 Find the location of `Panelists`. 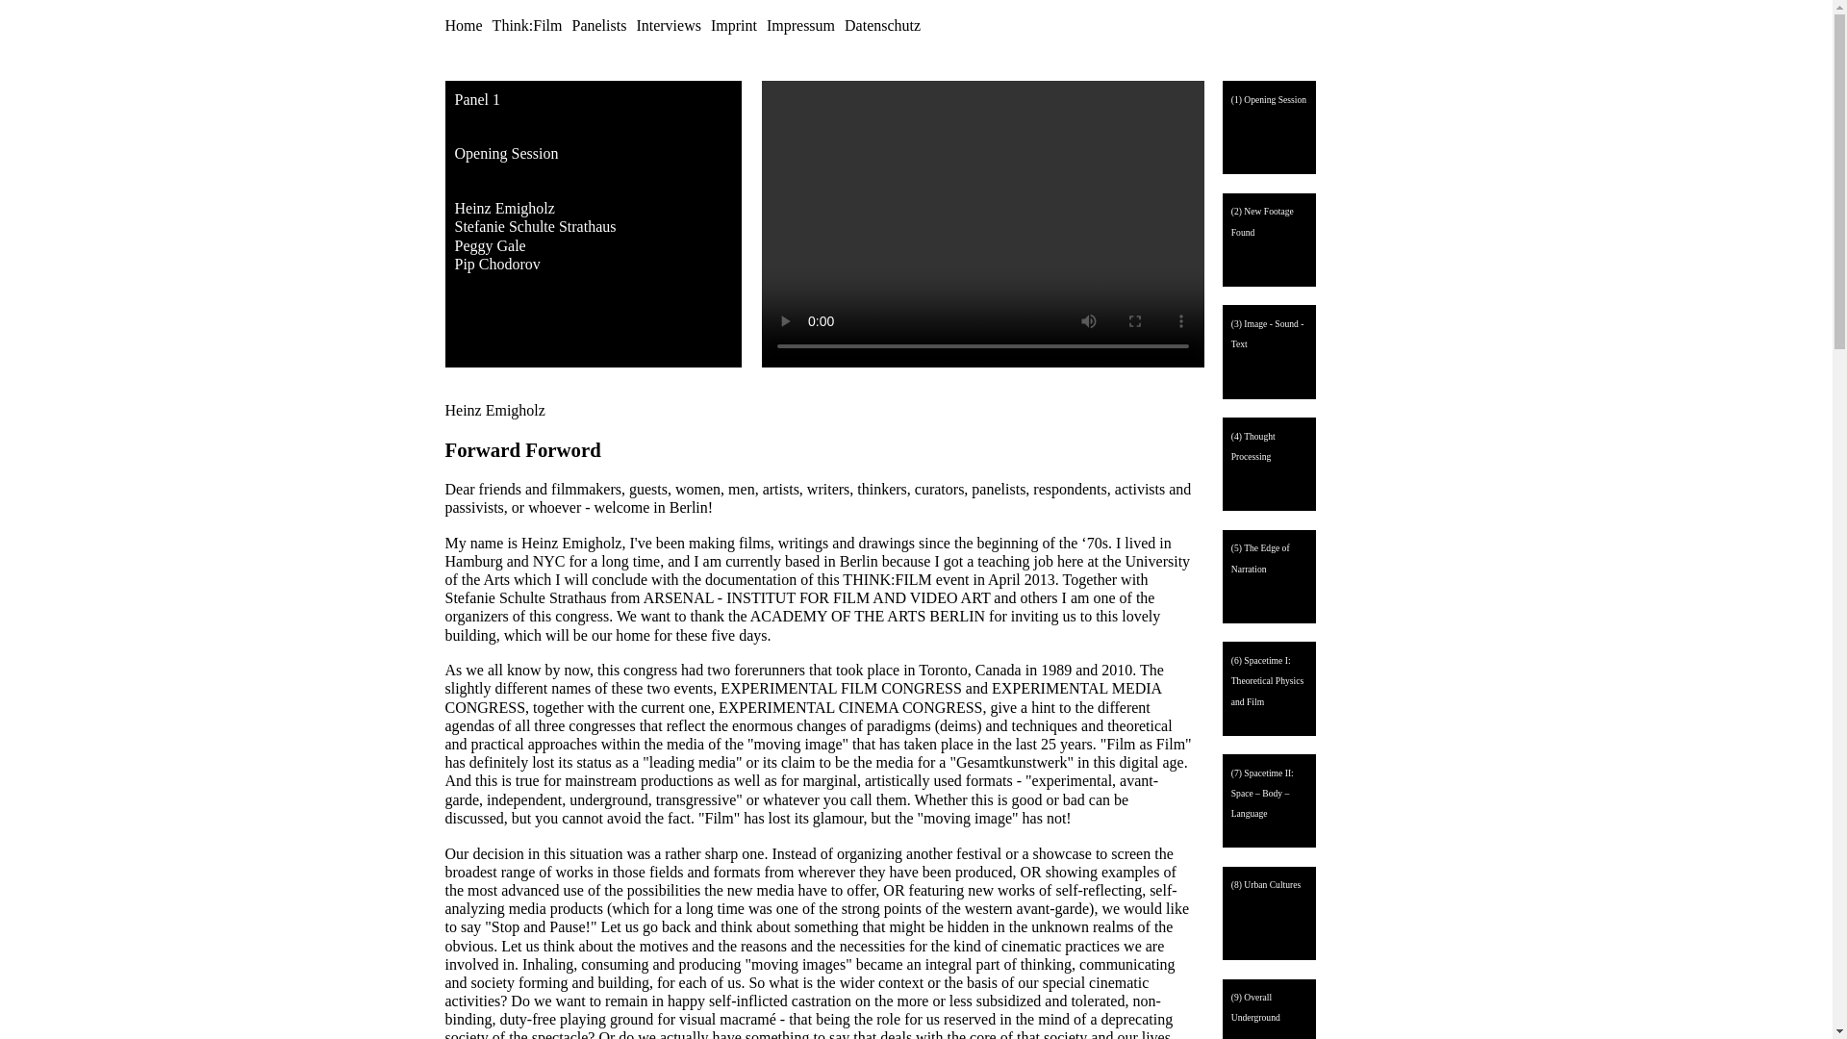

Panelists is located at coordinates (600, 25).